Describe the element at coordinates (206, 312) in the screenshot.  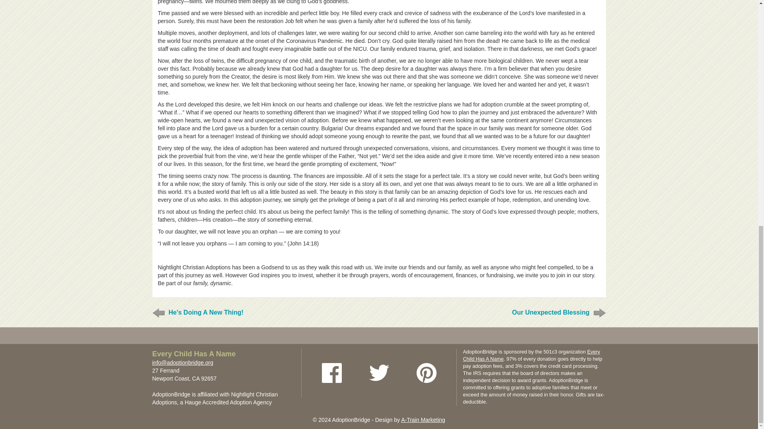
I see `He's Doing A New Thing!` at that location.